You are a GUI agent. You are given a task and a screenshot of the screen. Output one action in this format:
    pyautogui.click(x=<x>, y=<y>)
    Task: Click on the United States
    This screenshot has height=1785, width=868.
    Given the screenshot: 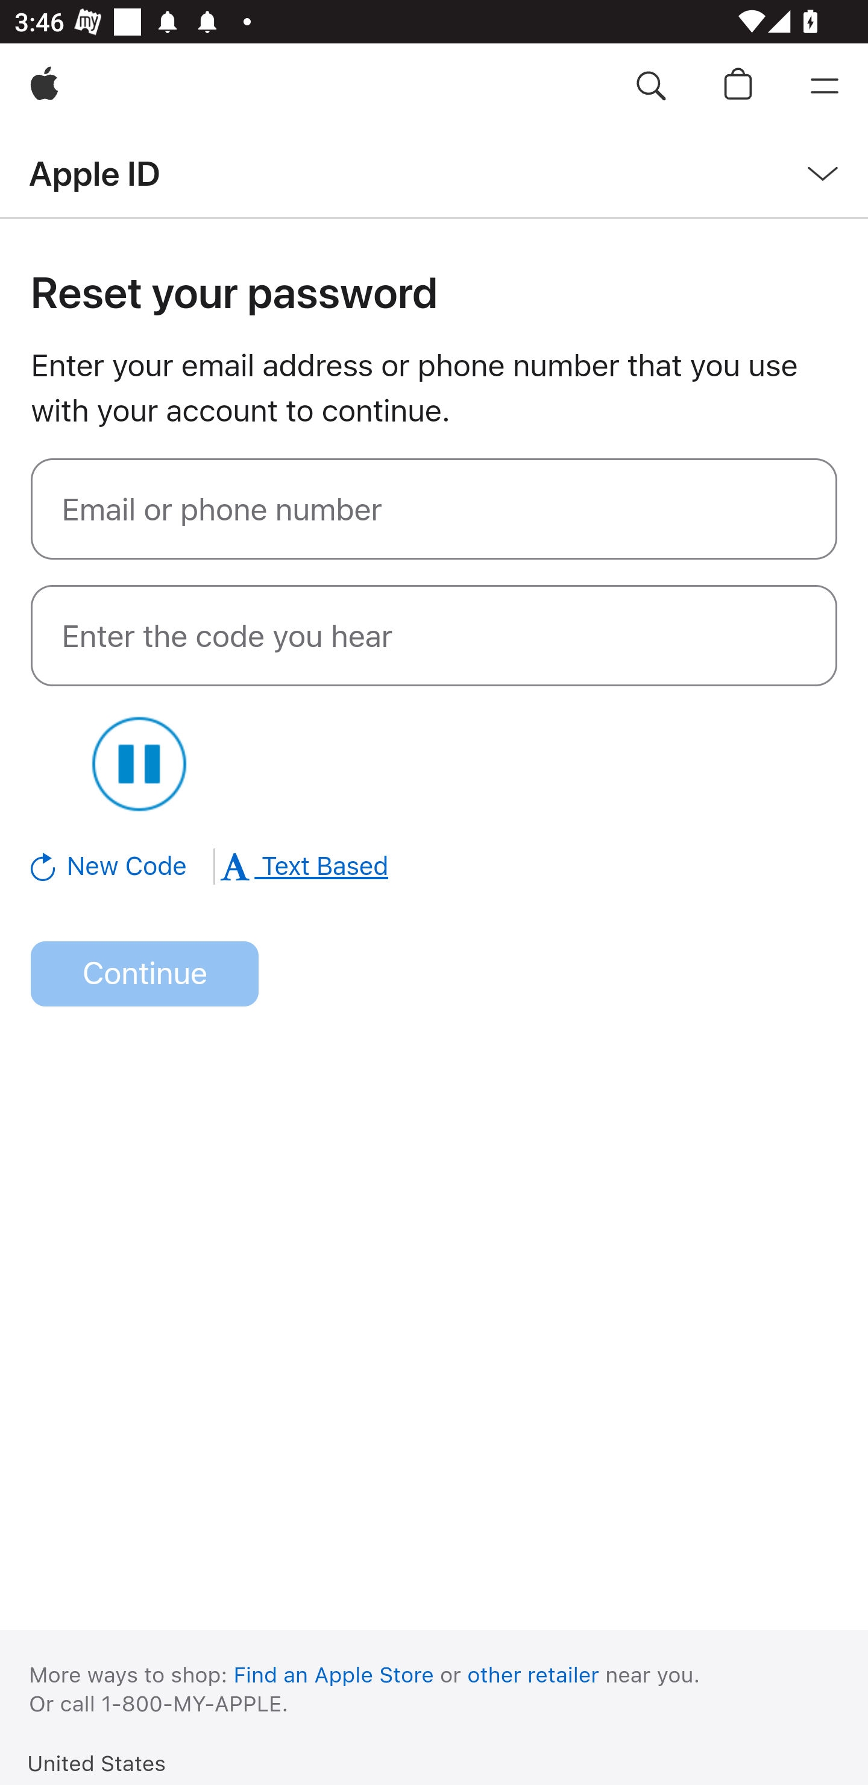 What is the action you would take?
    pyautogui.click(x=96, y=1762)
    